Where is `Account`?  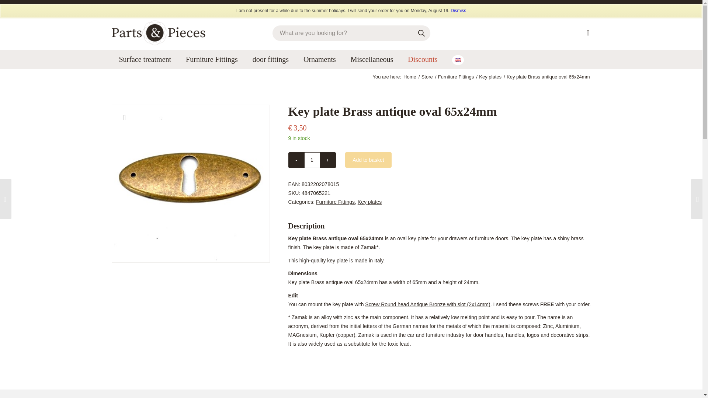
Account is located at coordinates (579, 7).